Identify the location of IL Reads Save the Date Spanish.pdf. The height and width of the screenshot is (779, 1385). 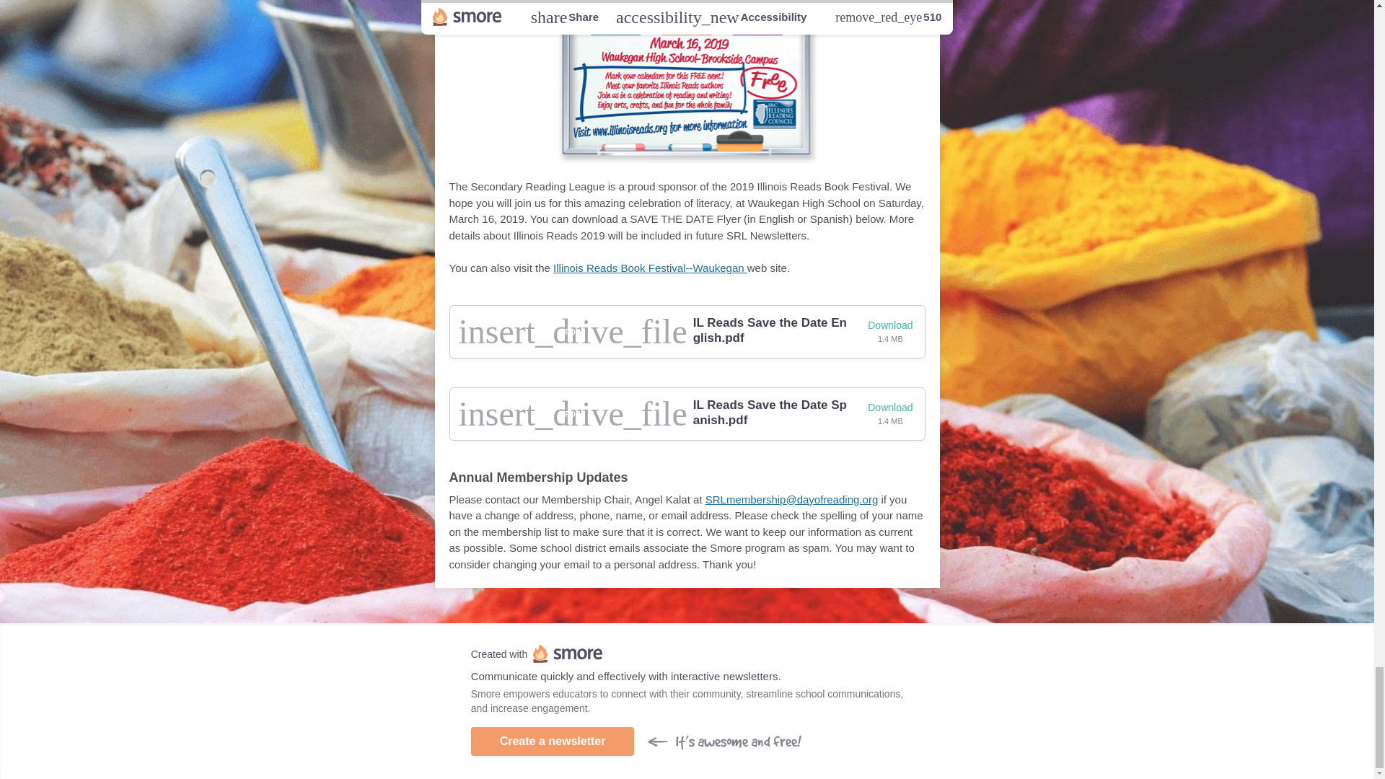
(772, 413).